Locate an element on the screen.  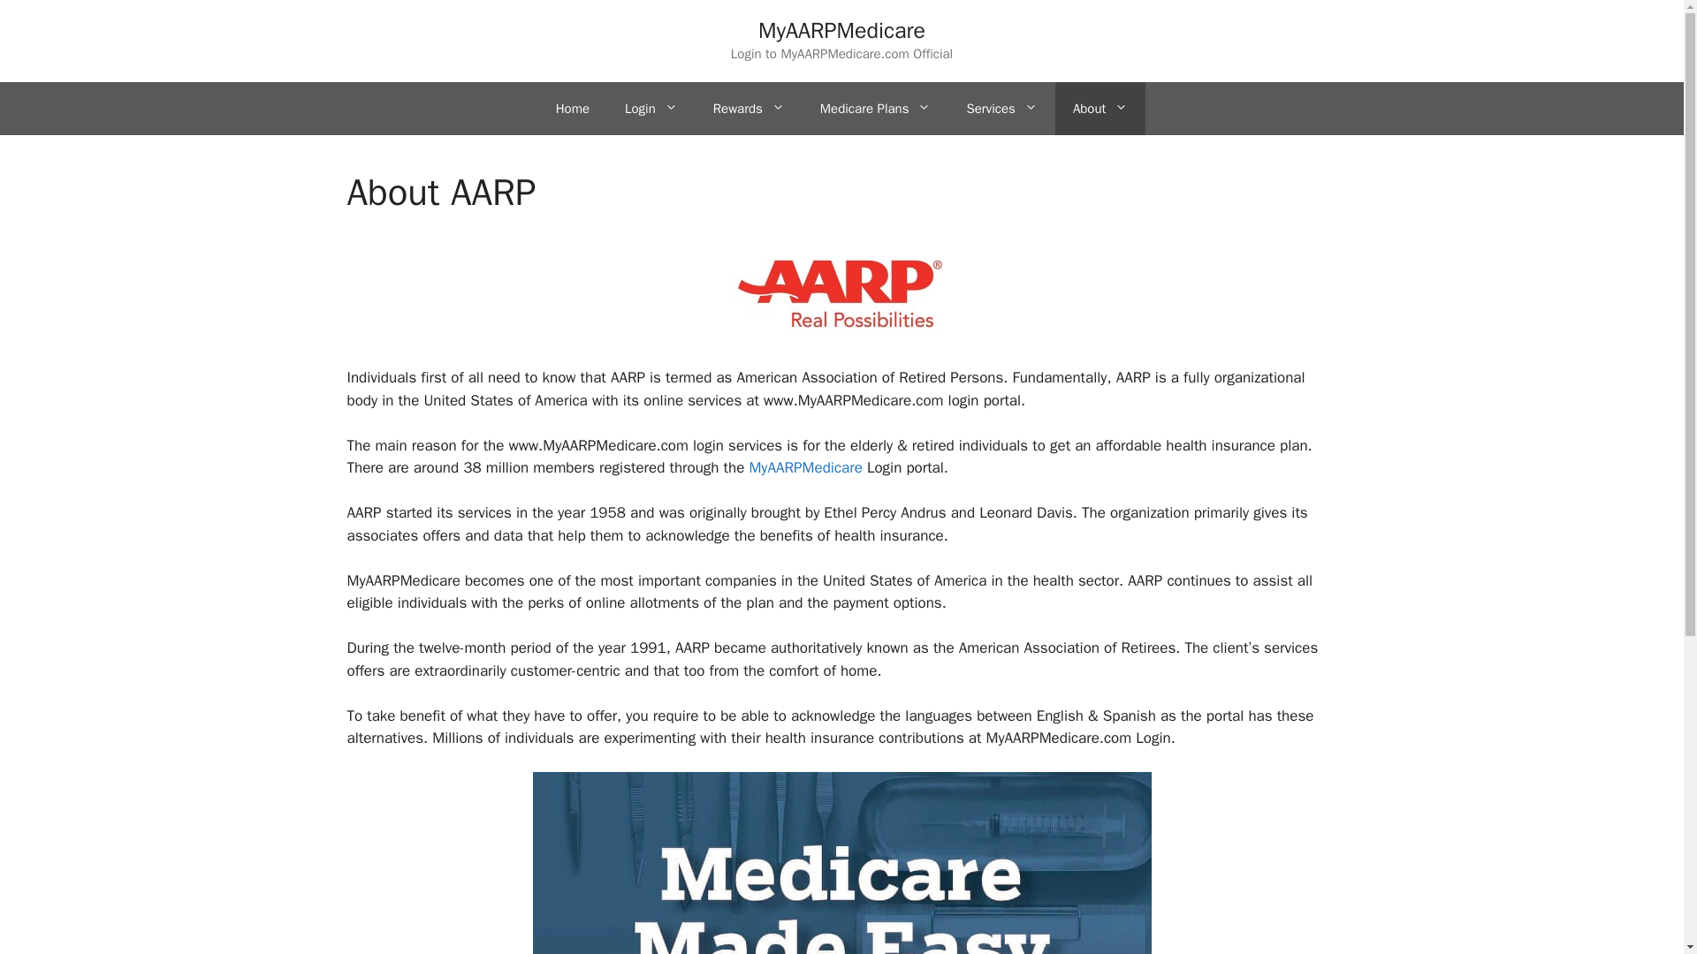
Rewards is located at coordinates (750, 108).